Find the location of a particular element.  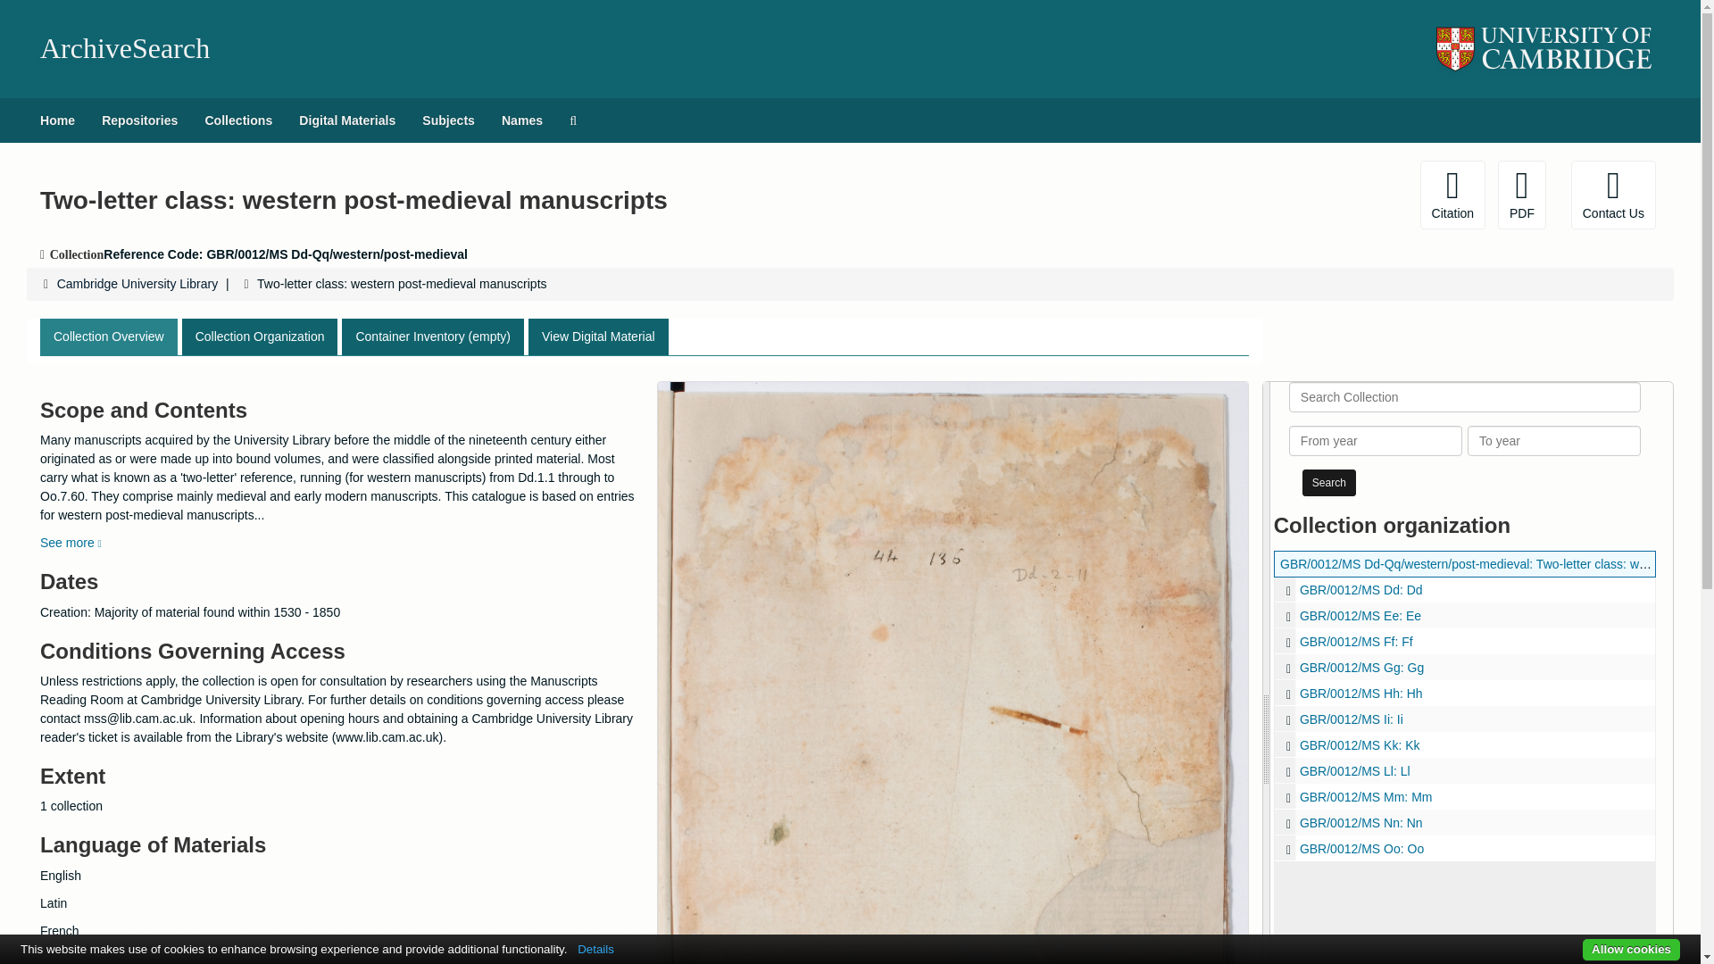

PDF is located at coordinates (1521, 195).